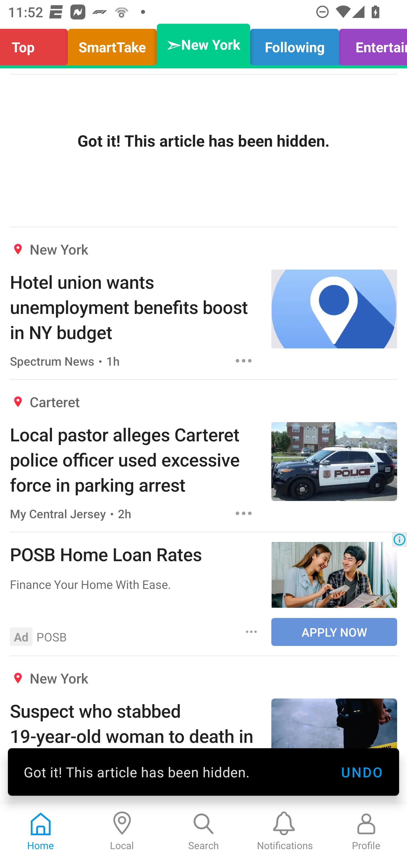 The width and height of the screenshot is (407, 859). What do you see at coordinates (203, 45) in the screenshot?
I see `➣New York` at bounding box center [203, 45].